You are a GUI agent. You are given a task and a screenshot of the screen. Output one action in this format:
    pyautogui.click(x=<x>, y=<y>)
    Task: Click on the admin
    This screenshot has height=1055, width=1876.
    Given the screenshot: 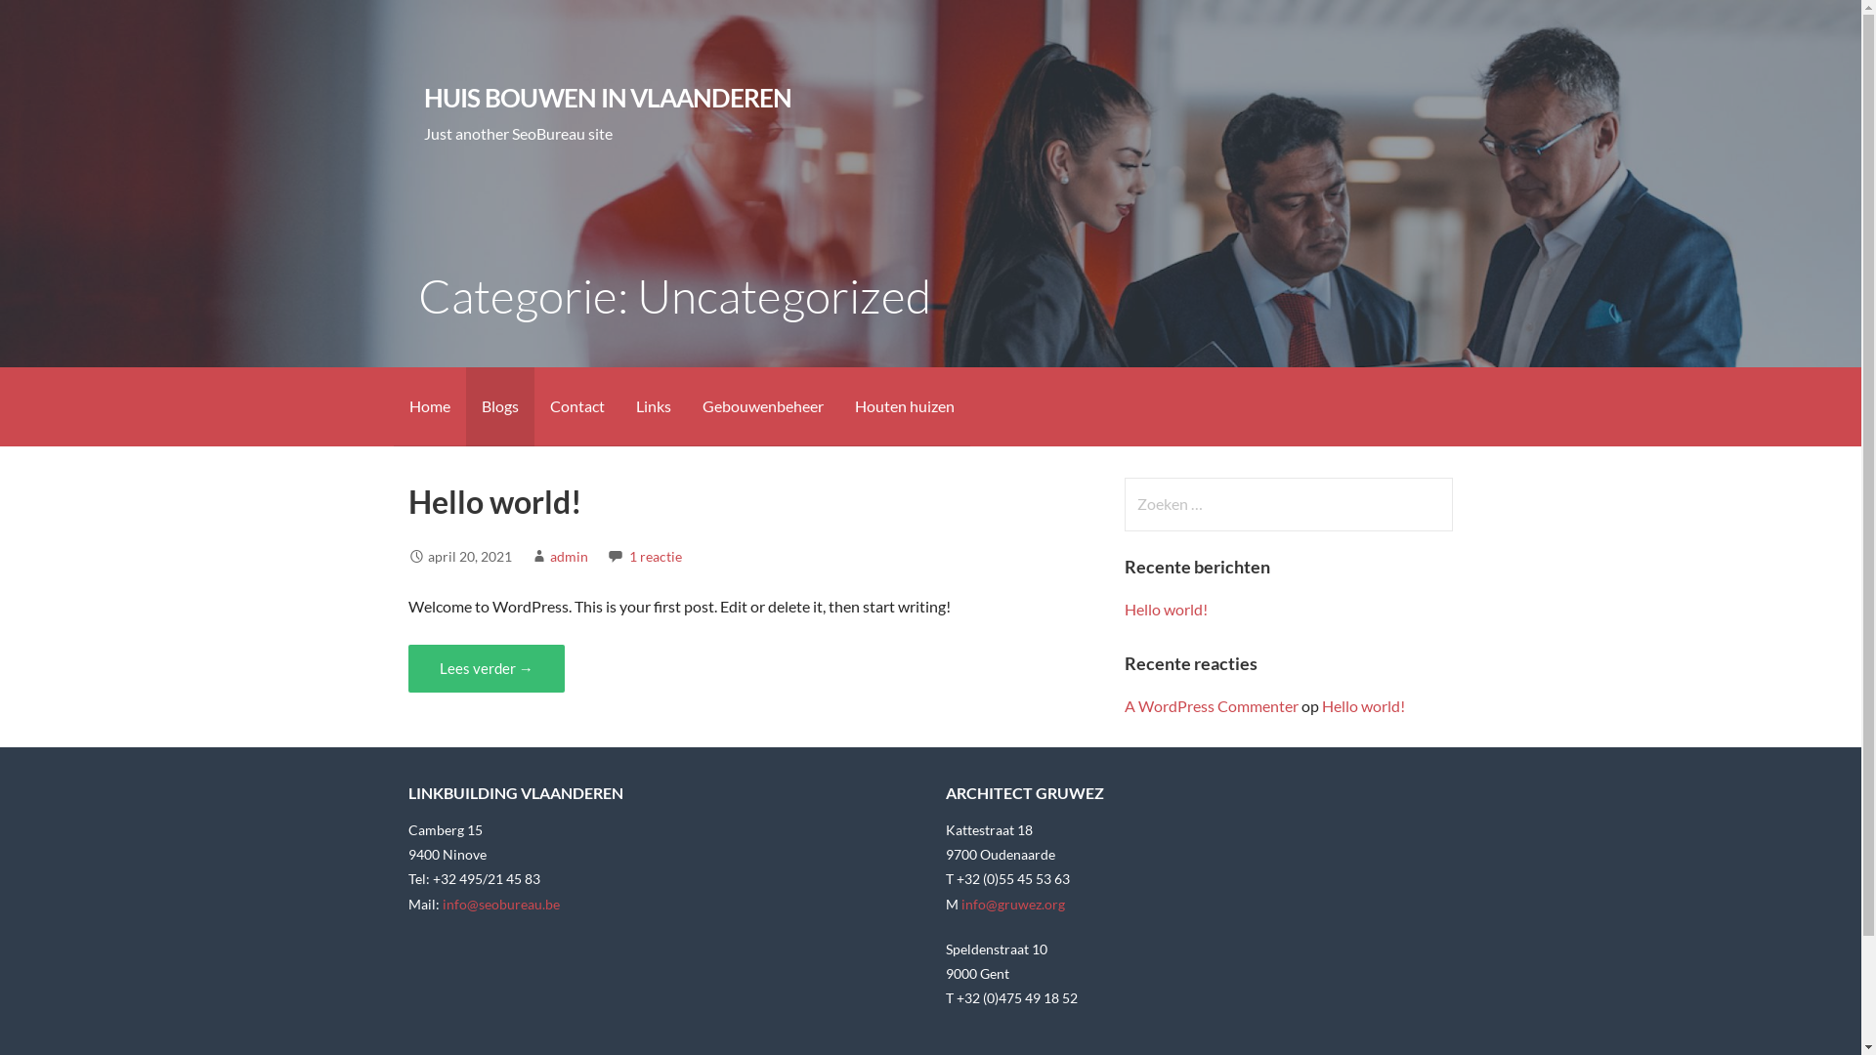 What is the action you would take?
    pyautogui.click(x=569, y=557)
    